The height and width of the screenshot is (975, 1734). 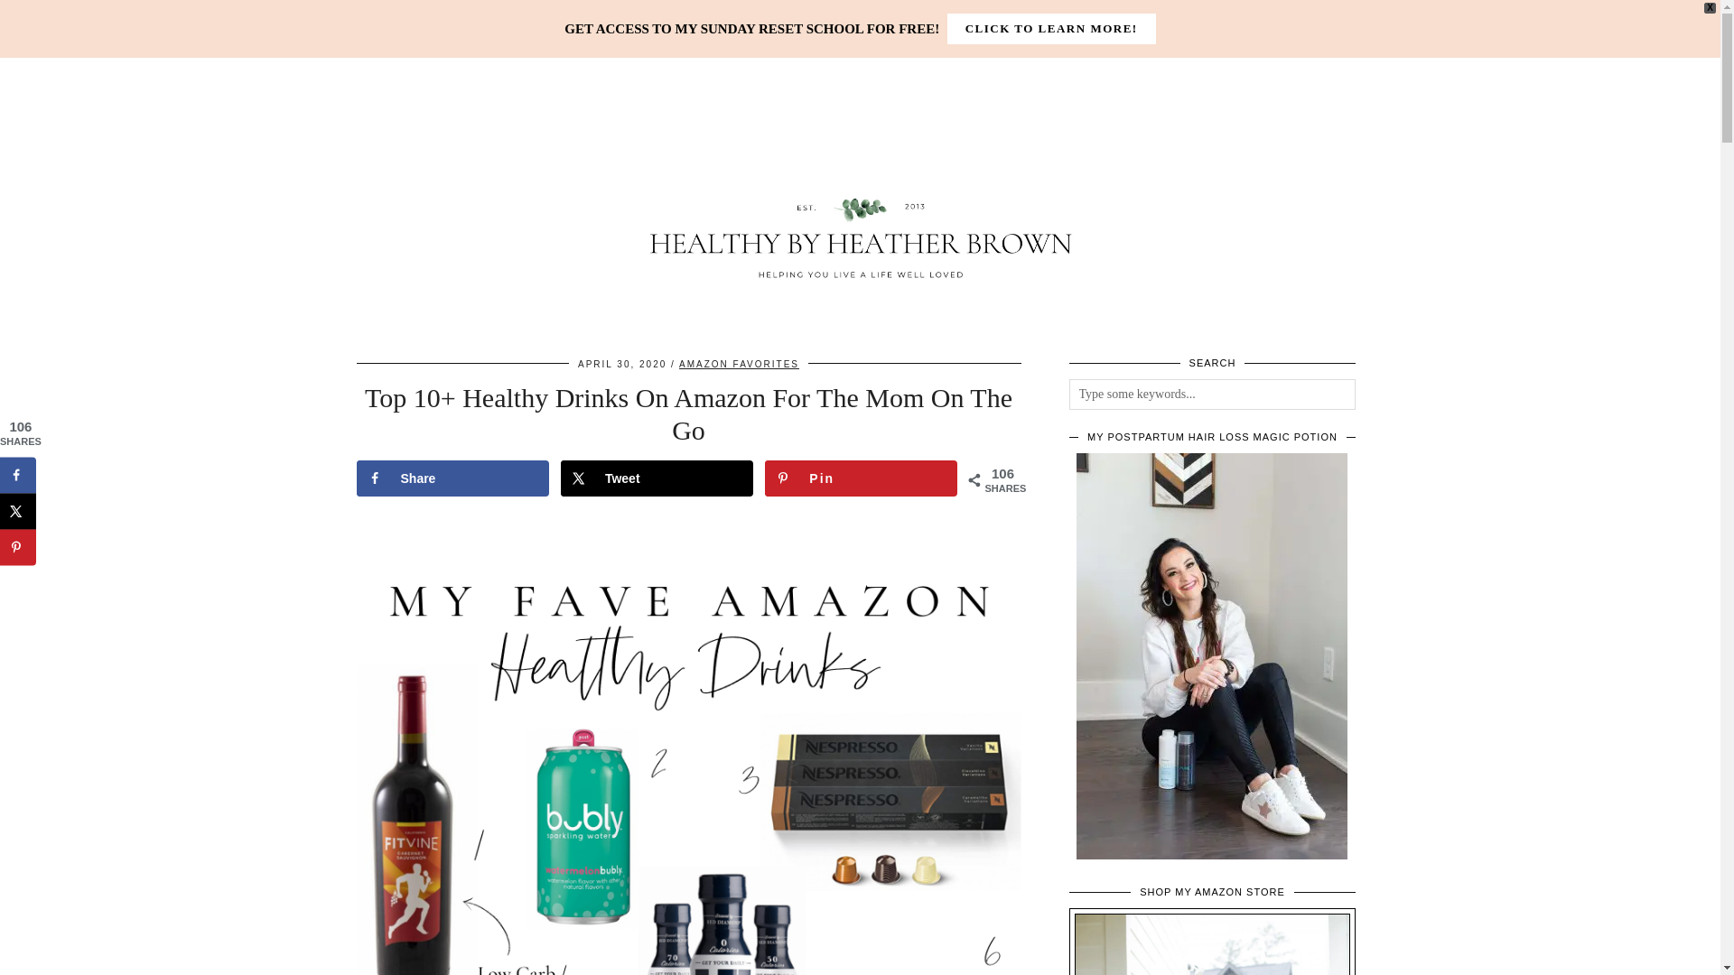 I want to click on PODCAST, so click(x=923, y=16).